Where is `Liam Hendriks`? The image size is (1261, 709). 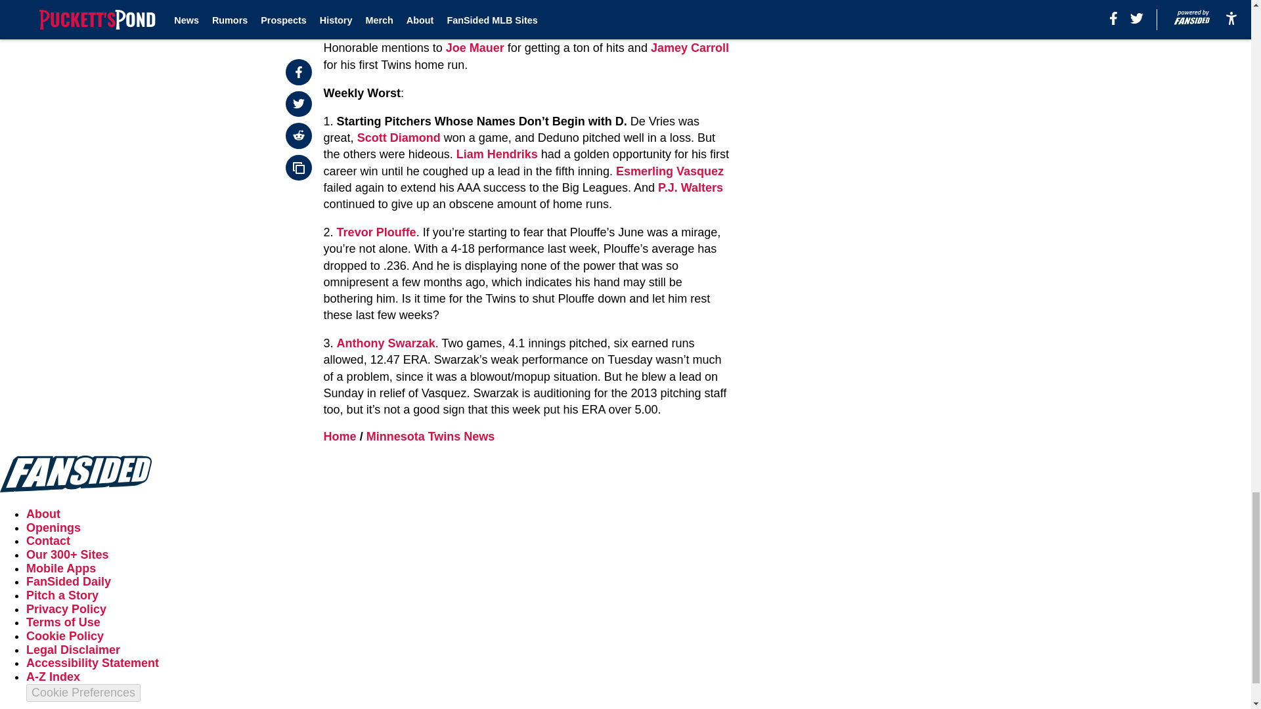 Liam Hendriks is located at coordinates (497, 154).